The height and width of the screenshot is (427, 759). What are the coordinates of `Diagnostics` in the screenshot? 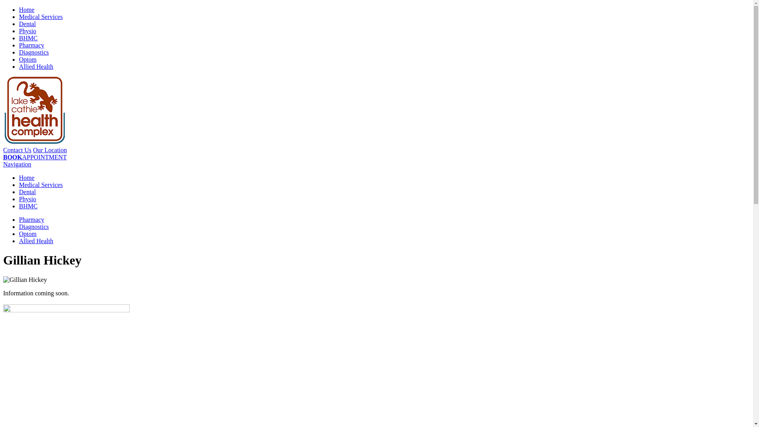 It's located at (34, 227).